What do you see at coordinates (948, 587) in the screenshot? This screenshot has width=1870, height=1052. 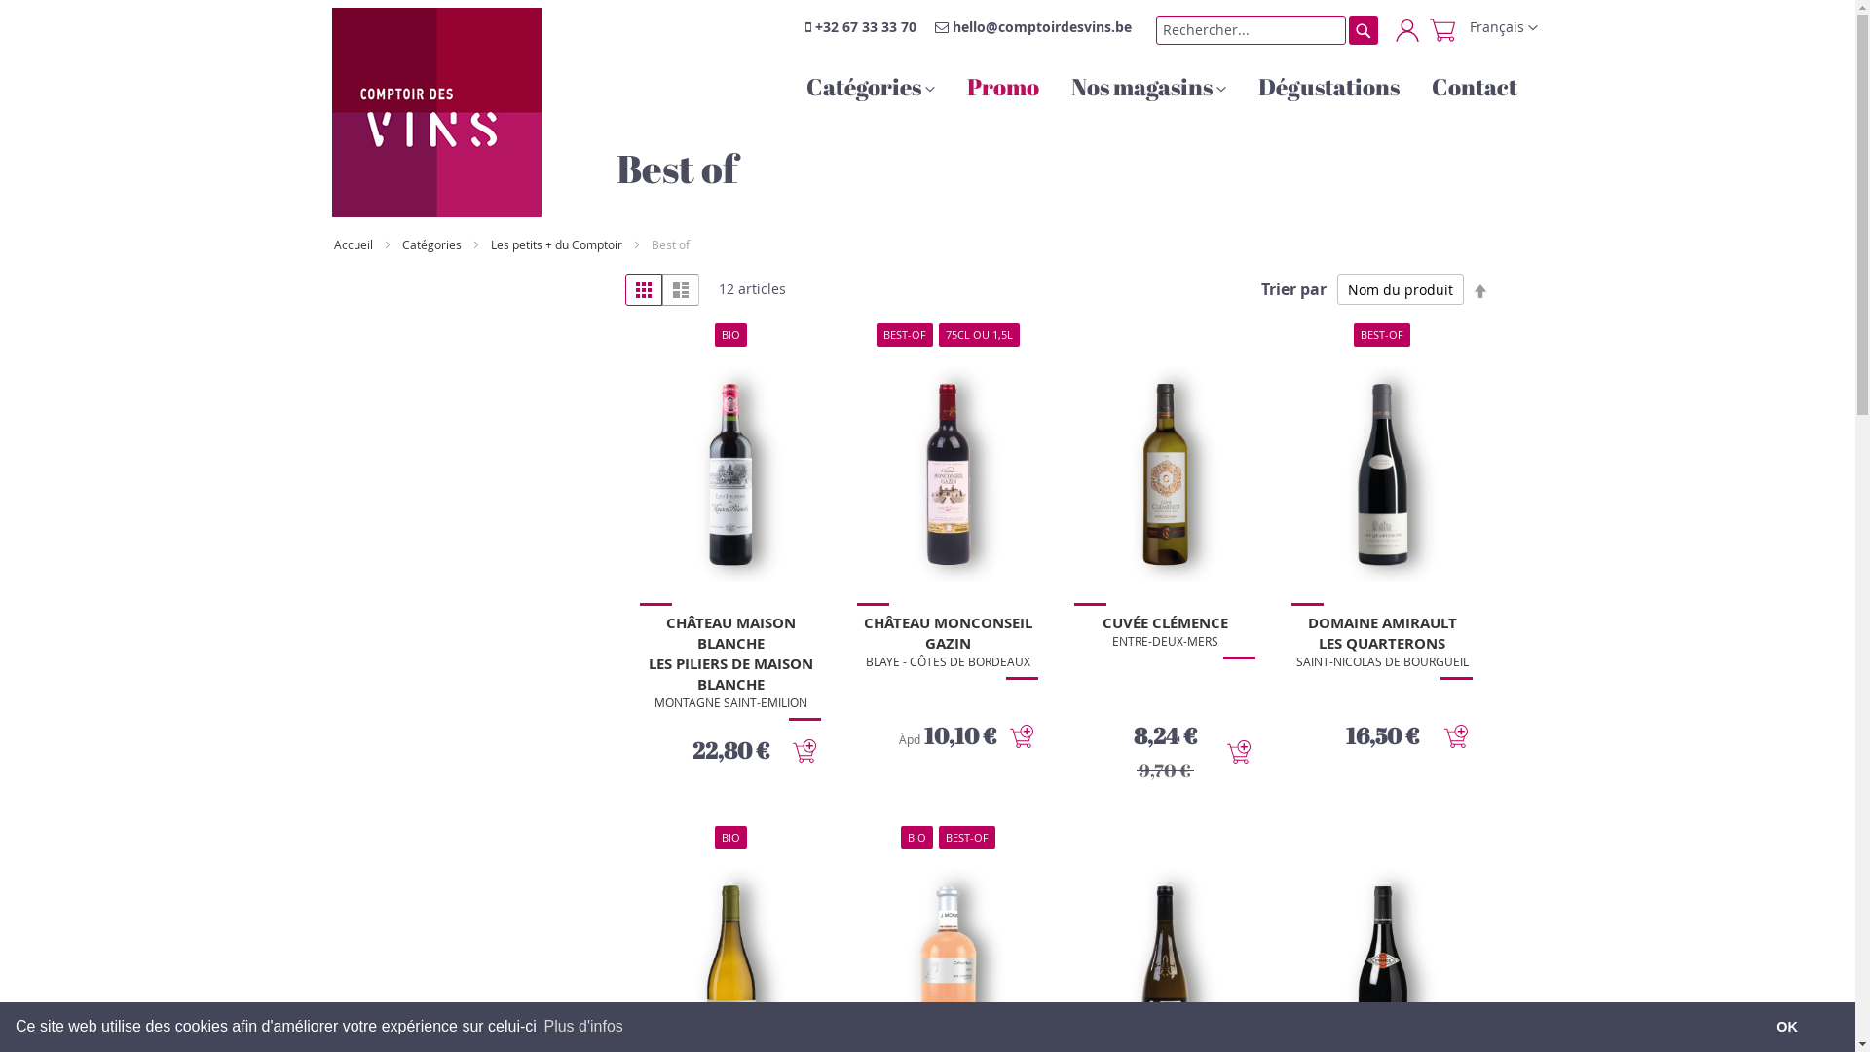 I see `BEST-OF
75CL OU 1,5L` at bounding box center [948, 587].